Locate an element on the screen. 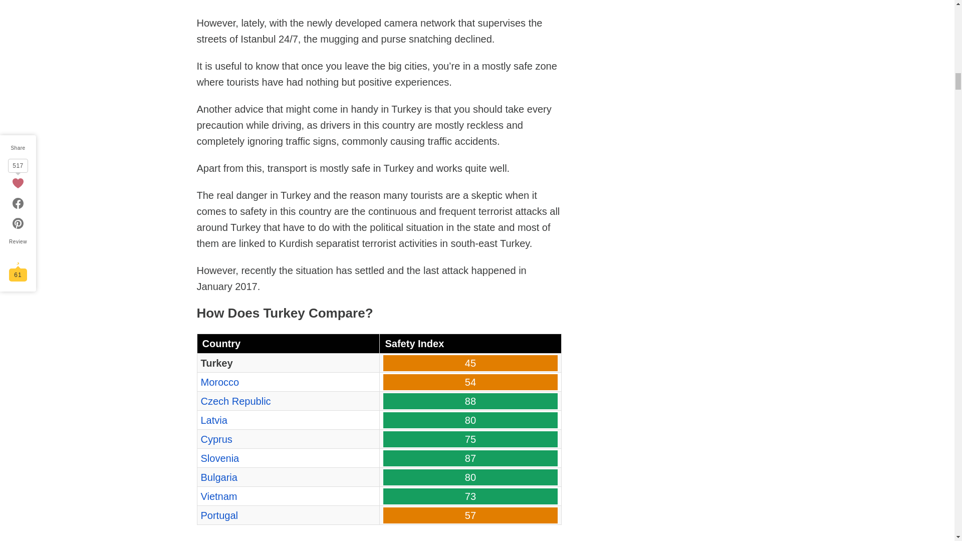 This screenshot has height=541, width=962. Czech Republic is located at coordinates (235, 401).